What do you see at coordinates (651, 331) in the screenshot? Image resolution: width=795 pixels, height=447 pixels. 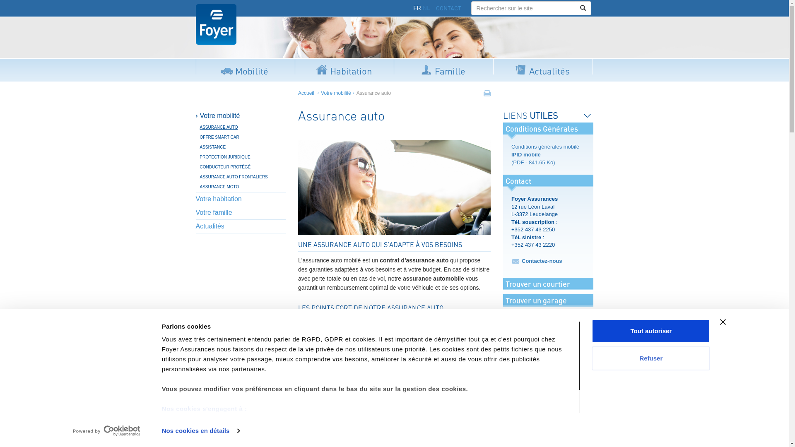 I see `Tout autoriser` at bounding box center [651, 331].